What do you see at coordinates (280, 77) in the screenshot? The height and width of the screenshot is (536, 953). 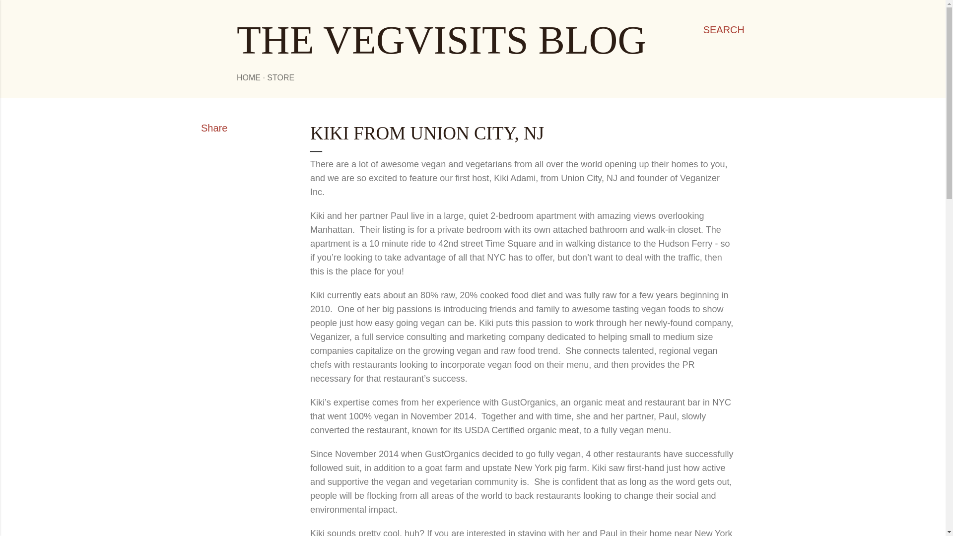 I see `STORE` at bounding box center [280, 77].